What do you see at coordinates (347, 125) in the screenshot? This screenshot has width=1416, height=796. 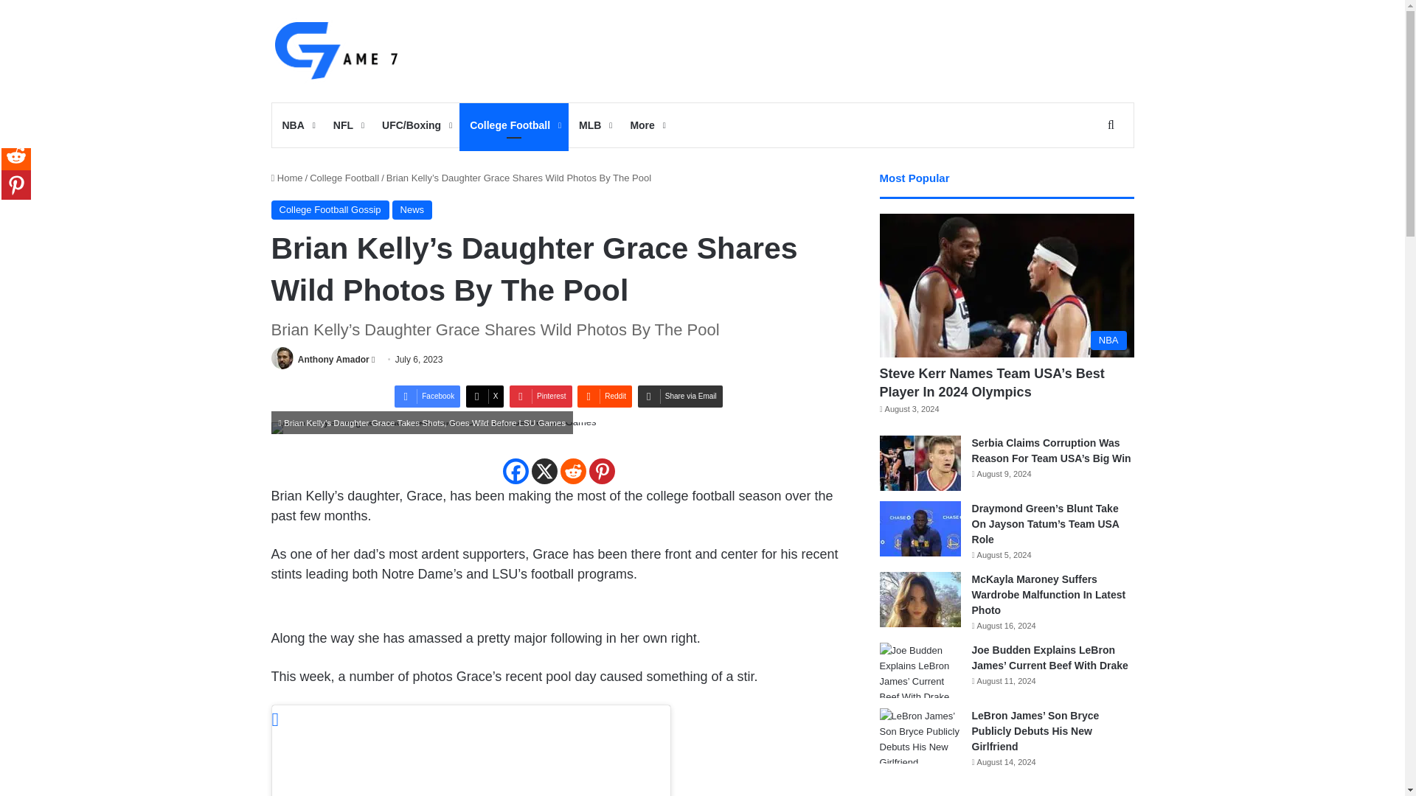 I see `NFL` at bounding box center [347, 125].